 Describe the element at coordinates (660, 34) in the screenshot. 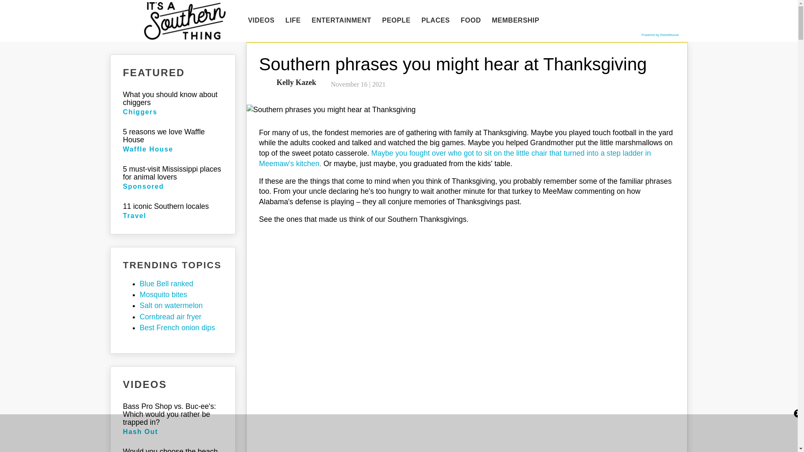

I see `Best CMS ` at that location.